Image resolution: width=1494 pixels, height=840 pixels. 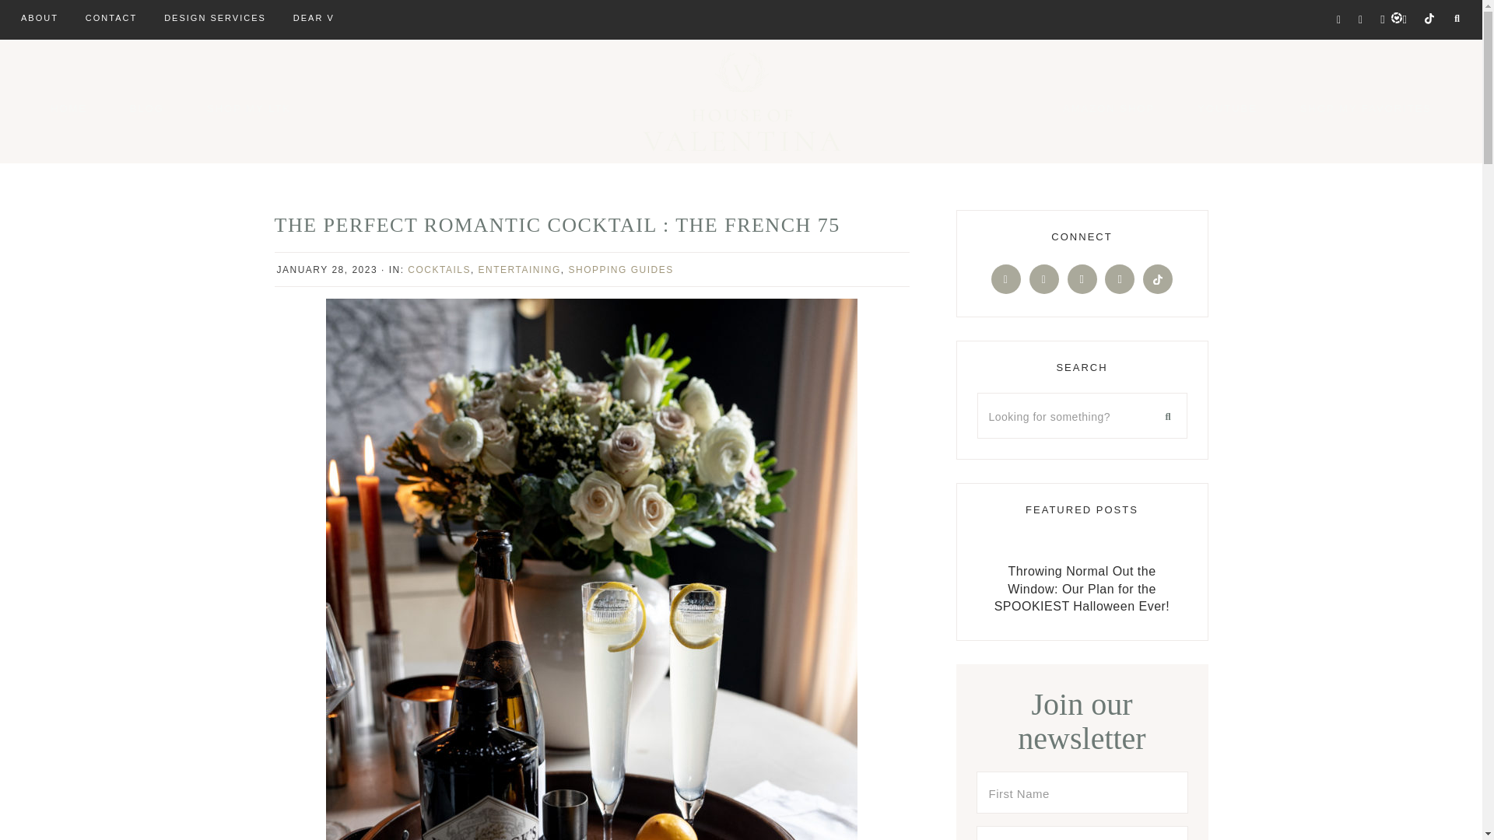 I want to click on DESIGN SERVICES, so click(x=215, y=19).